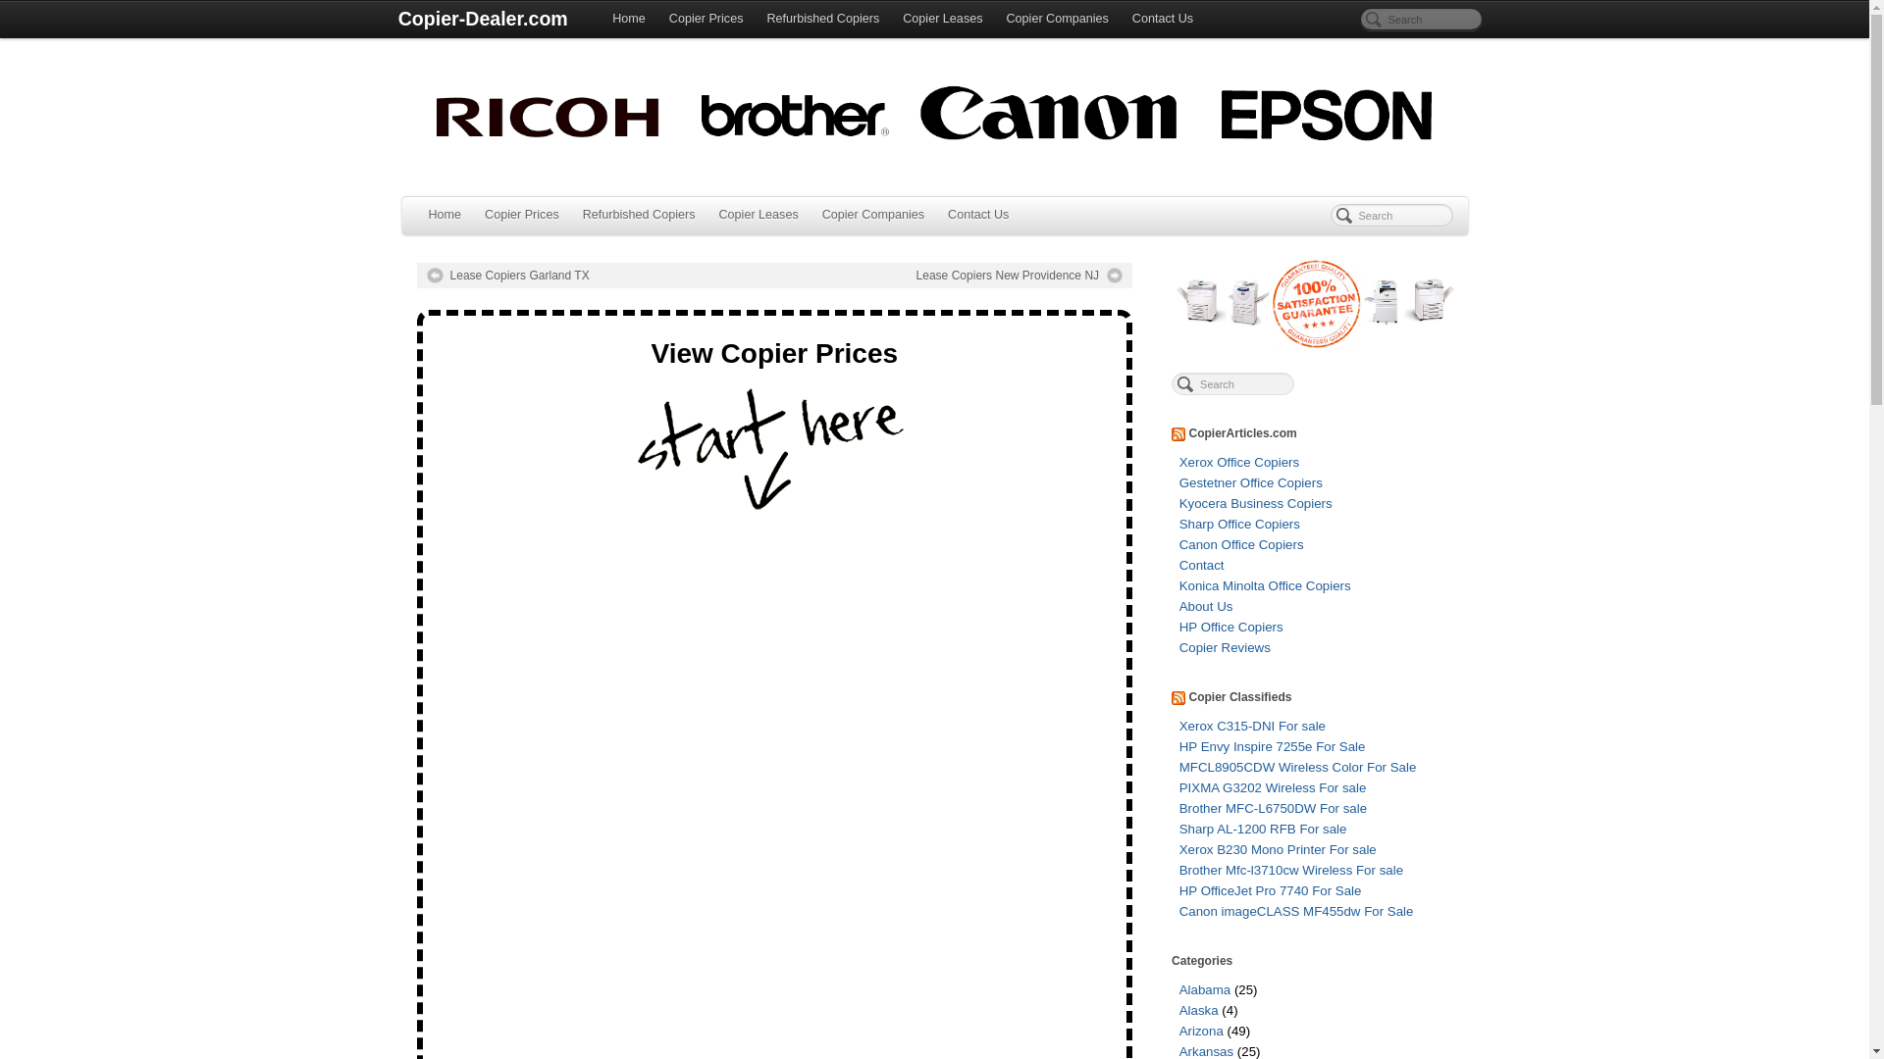 The width and height of the screenshot is (1884, 1059). What do you see at coordinates (1238, 524) in the screenshot?
I see `Sharp Office Copiers` at bounding box center [1238, 524].